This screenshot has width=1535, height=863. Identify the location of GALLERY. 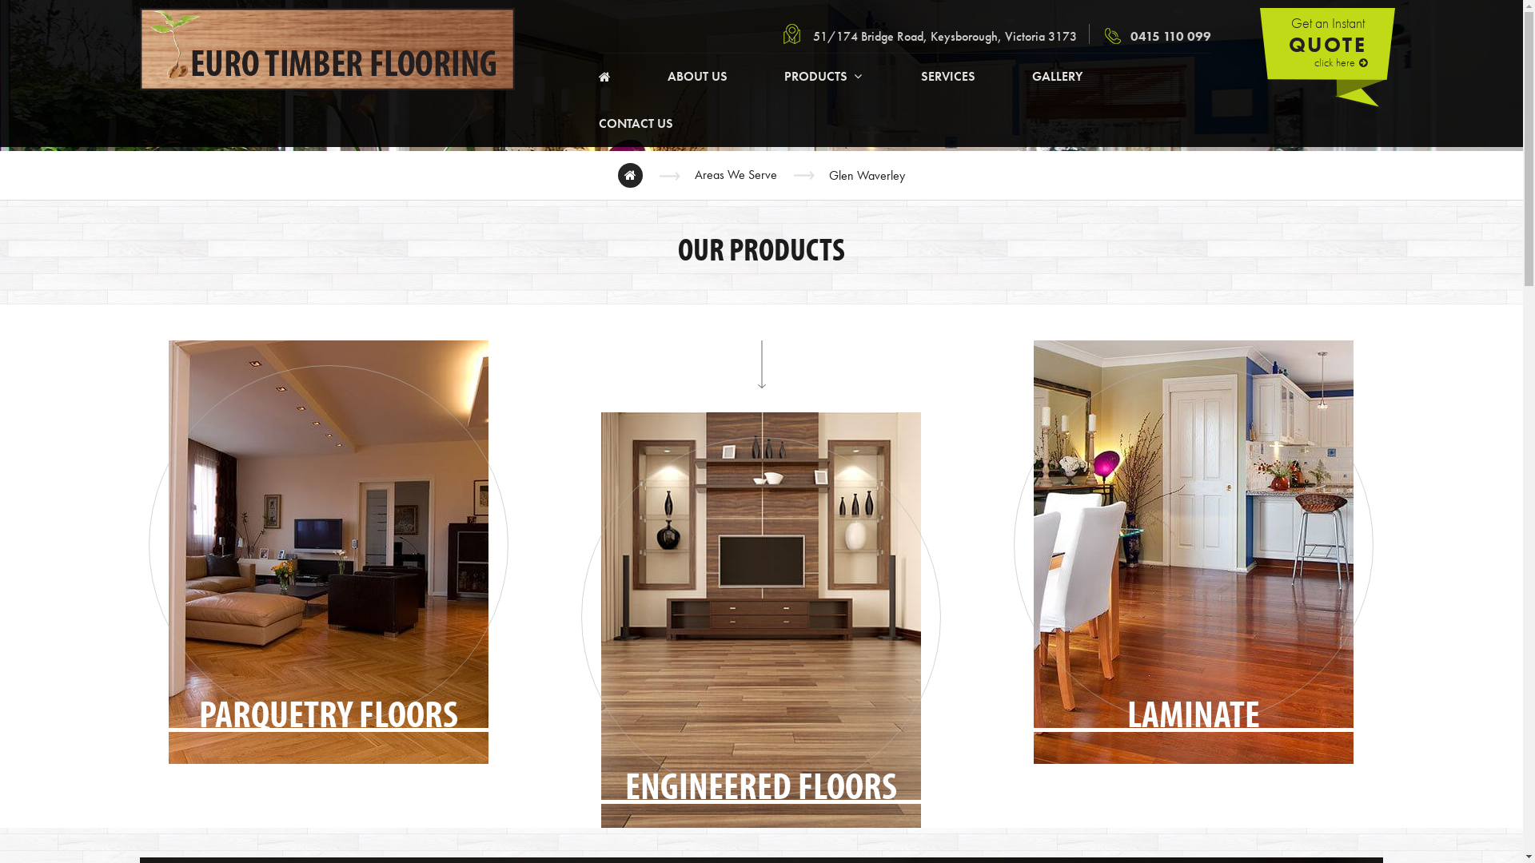
(1057, 77).